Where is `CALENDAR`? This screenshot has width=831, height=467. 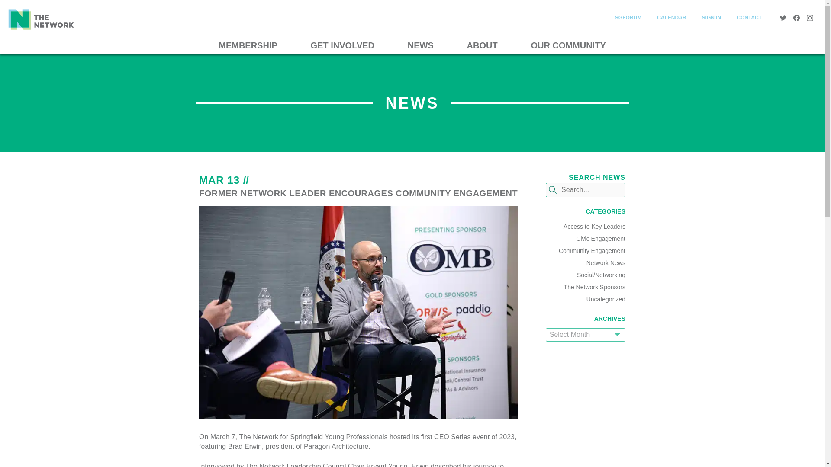
CALENDAR is located at coordinates (671, 17).